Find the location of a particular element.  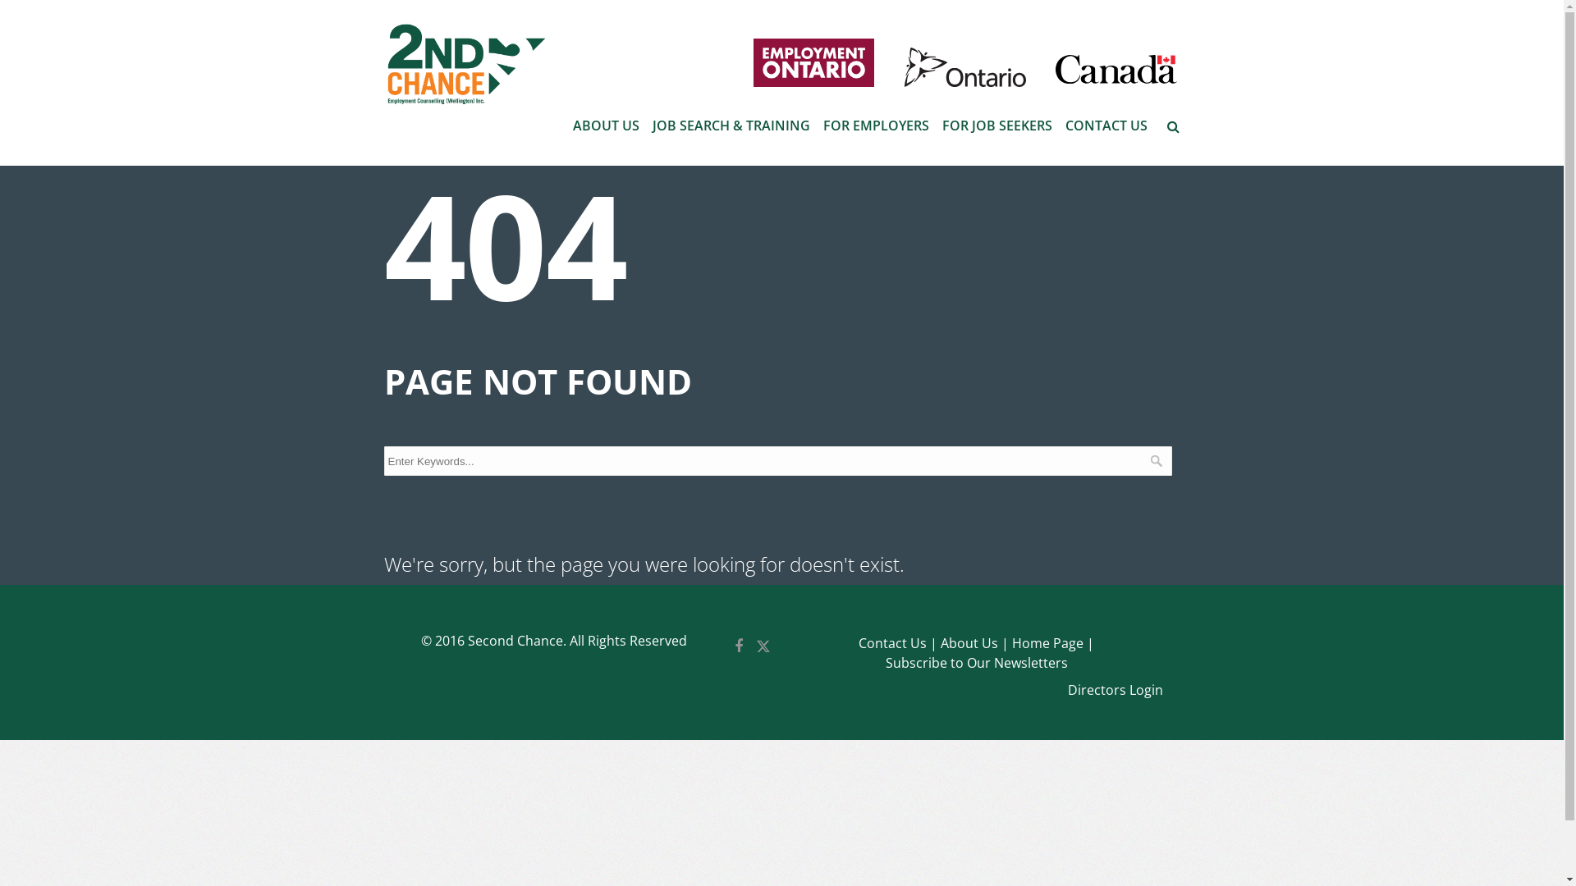

2nd Chance facebook is located at coordinates (739, 648).